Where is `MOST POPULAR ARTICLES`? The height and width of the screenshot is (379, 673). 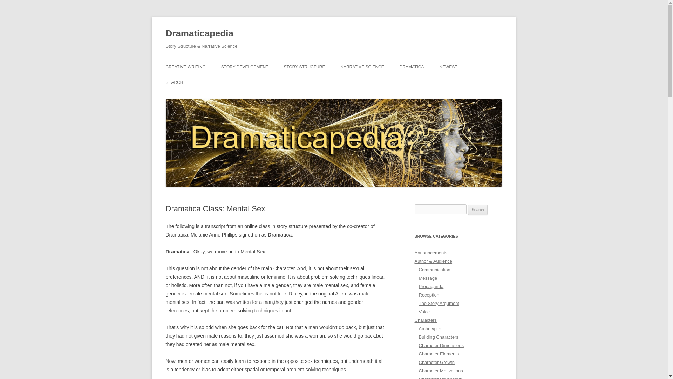 MOST POPULAR ARTICLES is located at coordinates (375, 81).